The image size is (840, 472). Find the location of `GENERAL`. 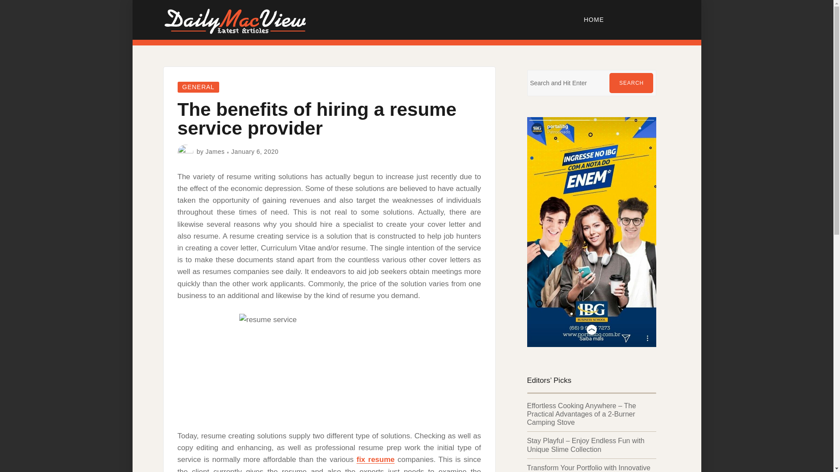

GENERAL is located at coordinates (198, 87).